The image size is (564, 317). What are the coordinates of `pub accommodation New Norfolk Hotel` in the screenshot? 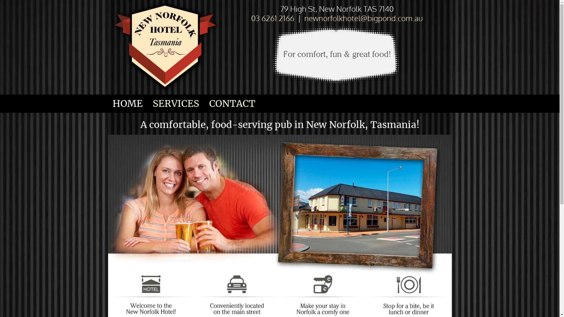 It's located at (323, 285).